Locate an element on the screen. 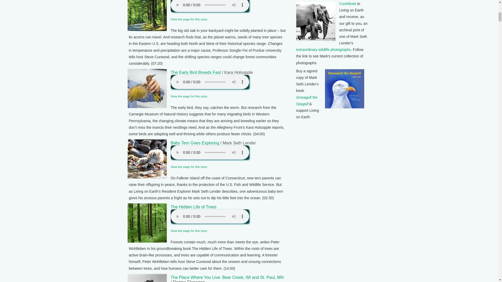  View the page for this story is located at coordinates (189, 96).